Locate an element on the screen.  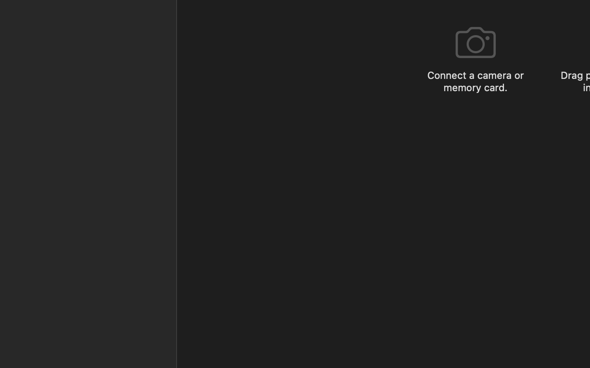
Connect a camera or memory card. is located at coordinates (475, 81).